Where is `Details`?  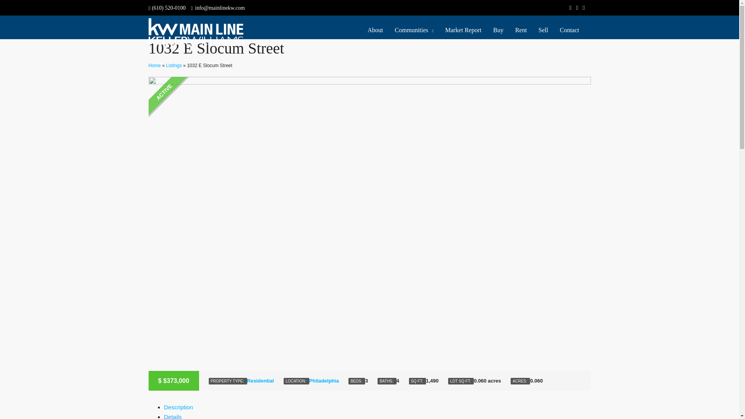 Details is located at coordinates (173, 416).